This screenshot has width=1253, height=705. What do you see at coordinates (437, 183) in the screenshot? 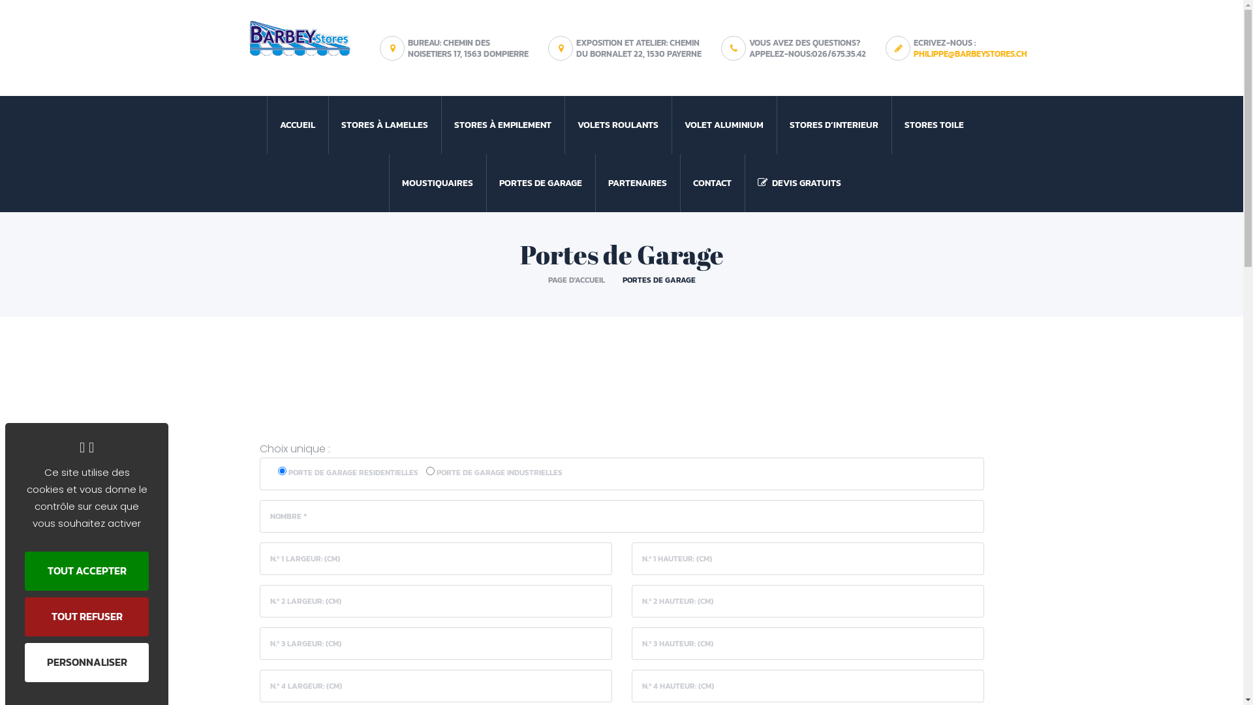
I see `MOUSTIQUAIRES` at bounding box center [437, 183].